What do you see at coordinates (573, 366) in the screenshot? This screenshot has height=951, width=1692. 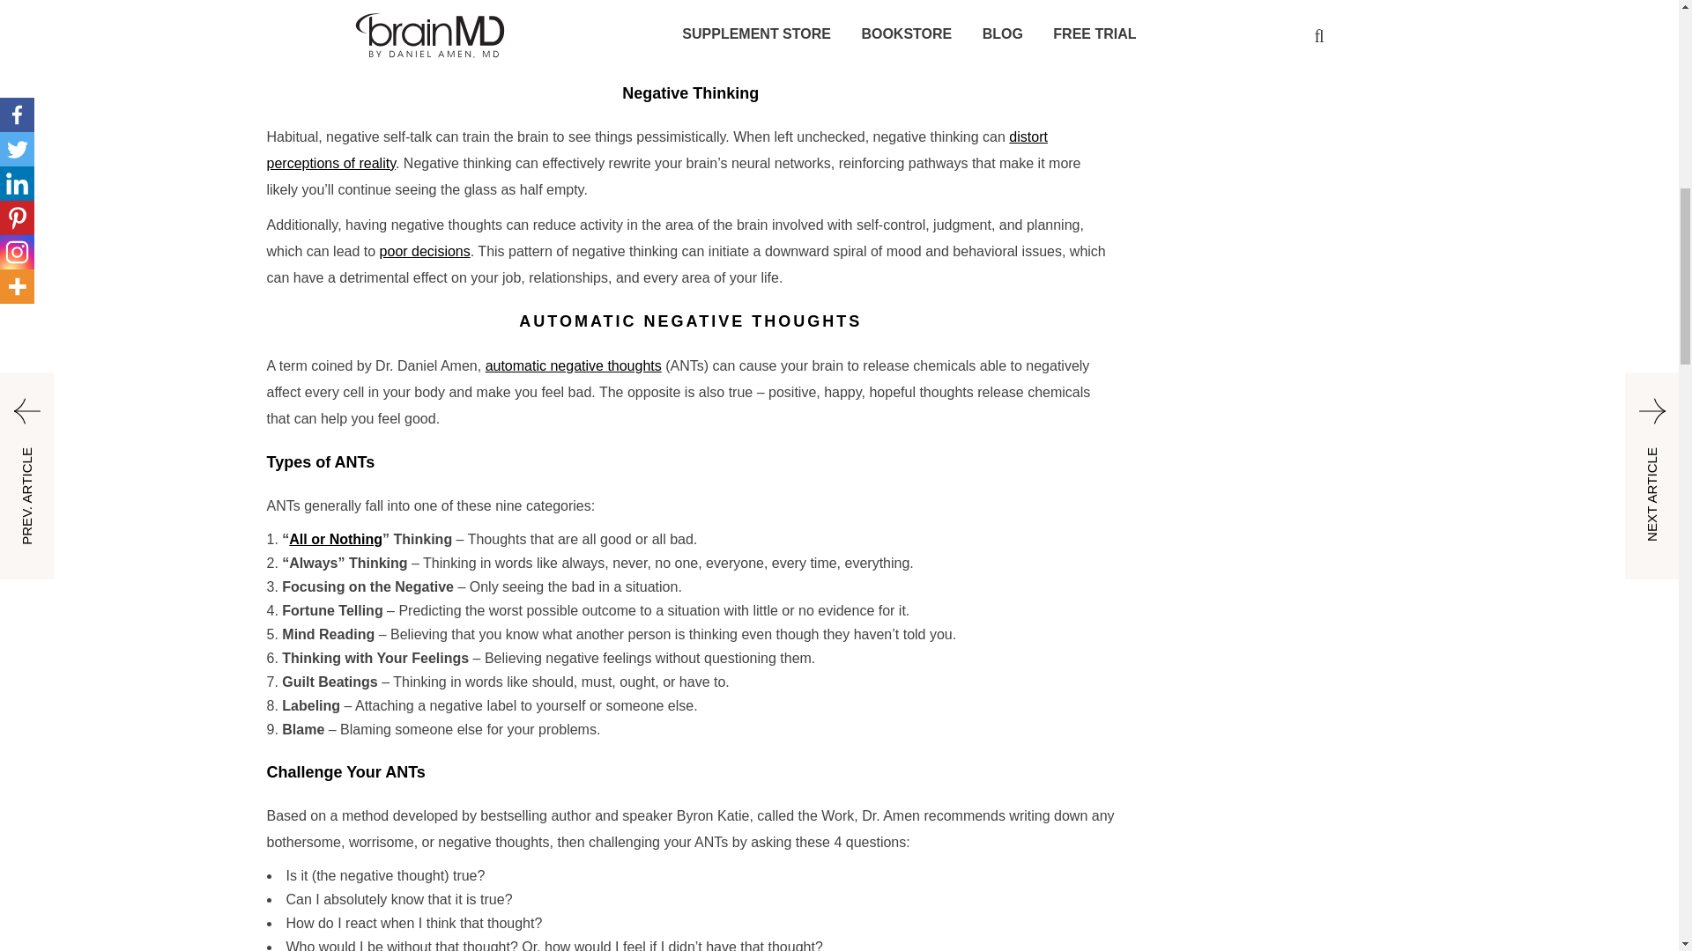 I see `automatic negative thoughts` at bounding box center [573, 366].